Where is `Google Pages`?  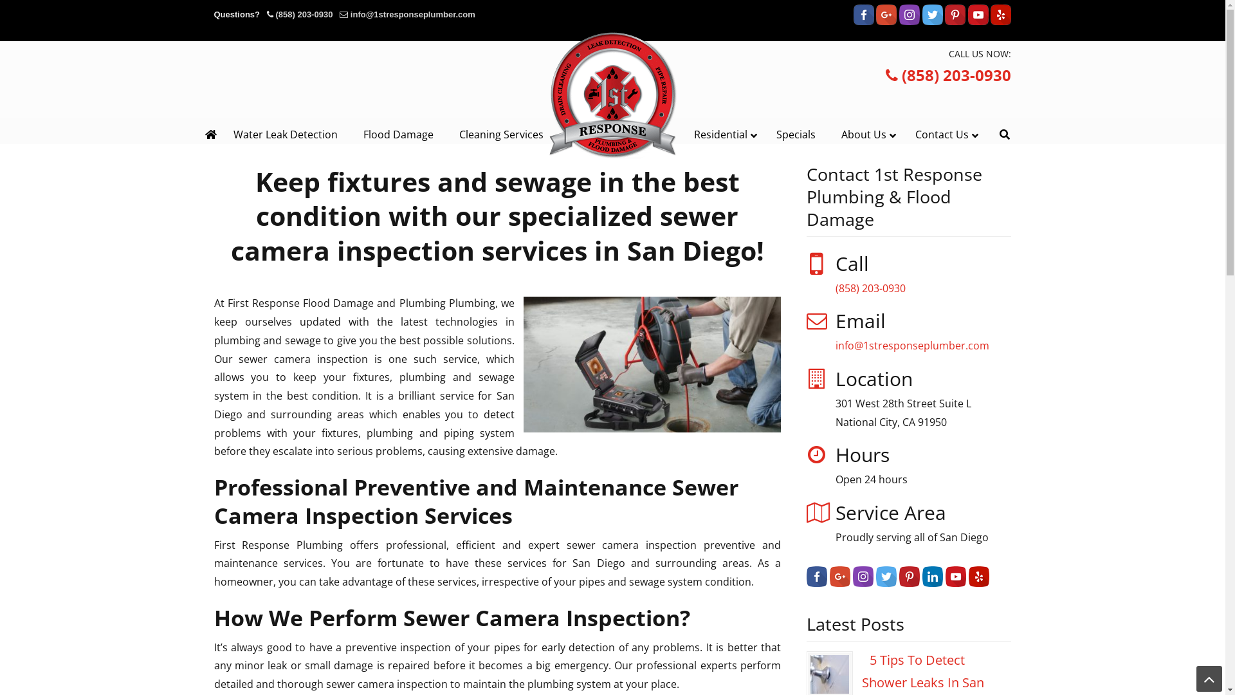 Google Pages is located at coordinates (840, 583).